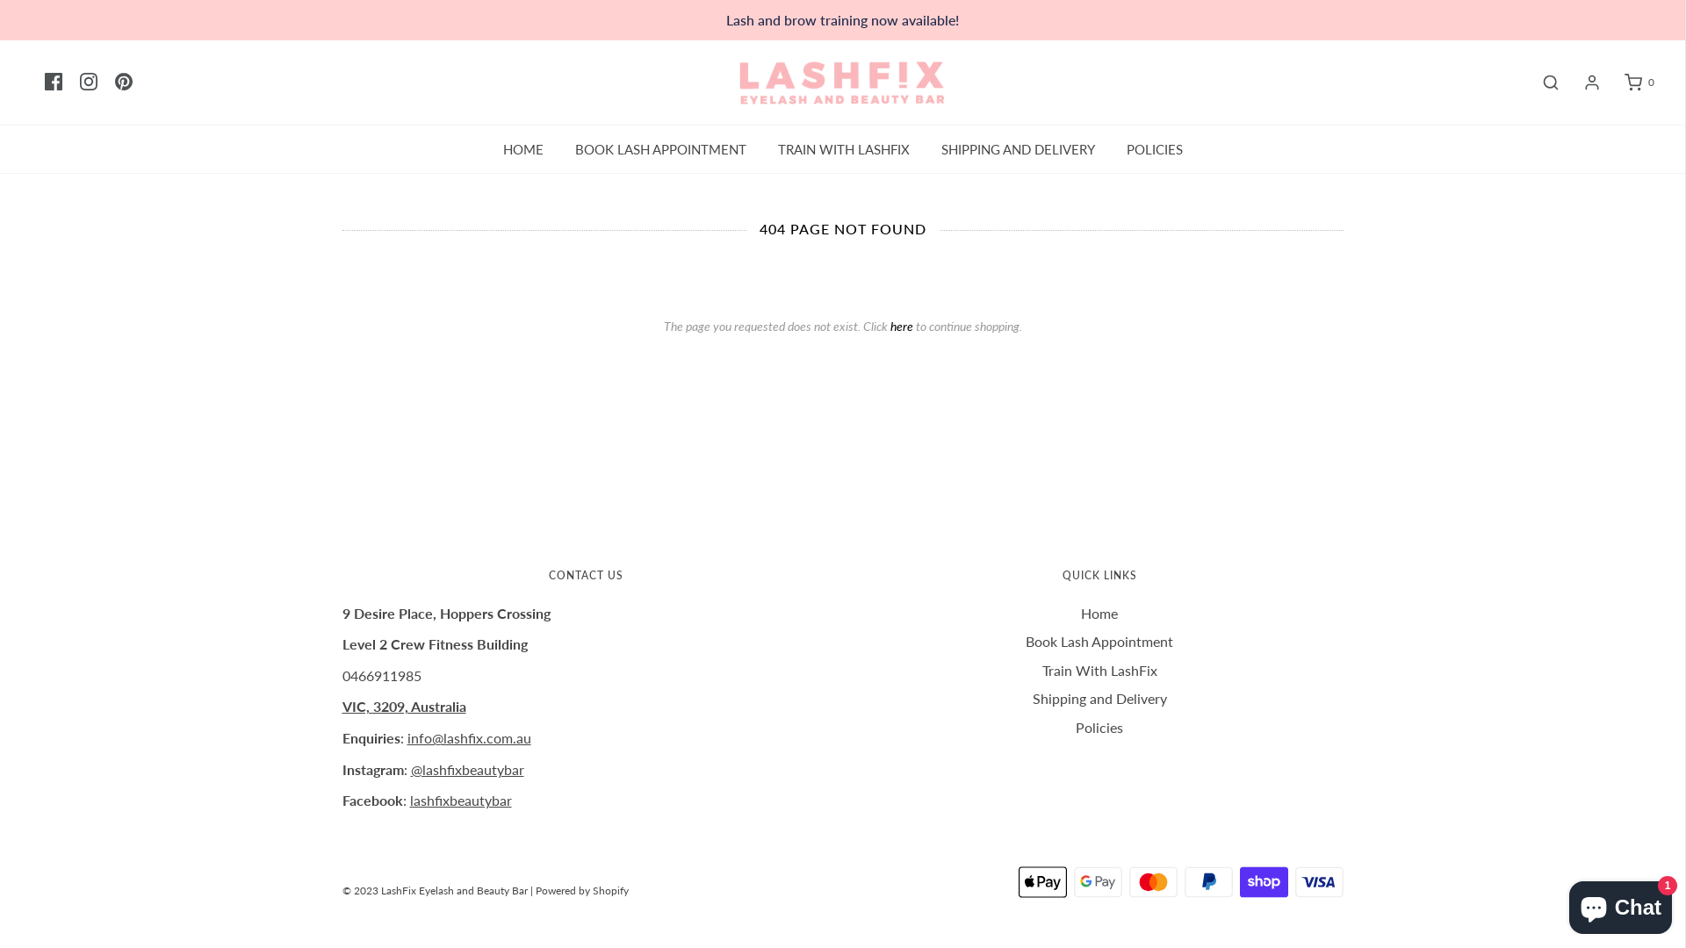 The width and height of the screenshot is (1686, 948). I want to click on HOME, so click(523, 149).